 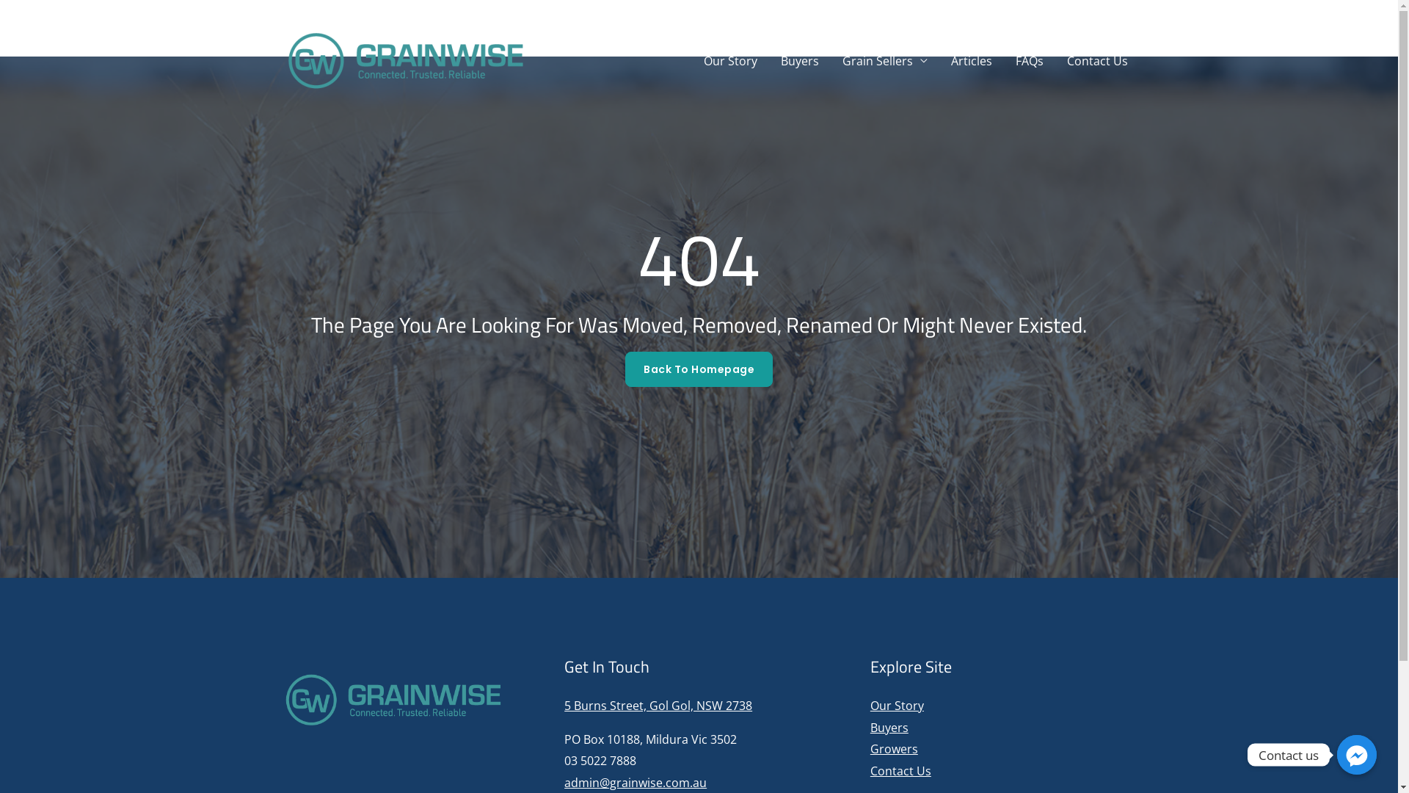 I want to click on Contact us, so click(x=1357, y=755).